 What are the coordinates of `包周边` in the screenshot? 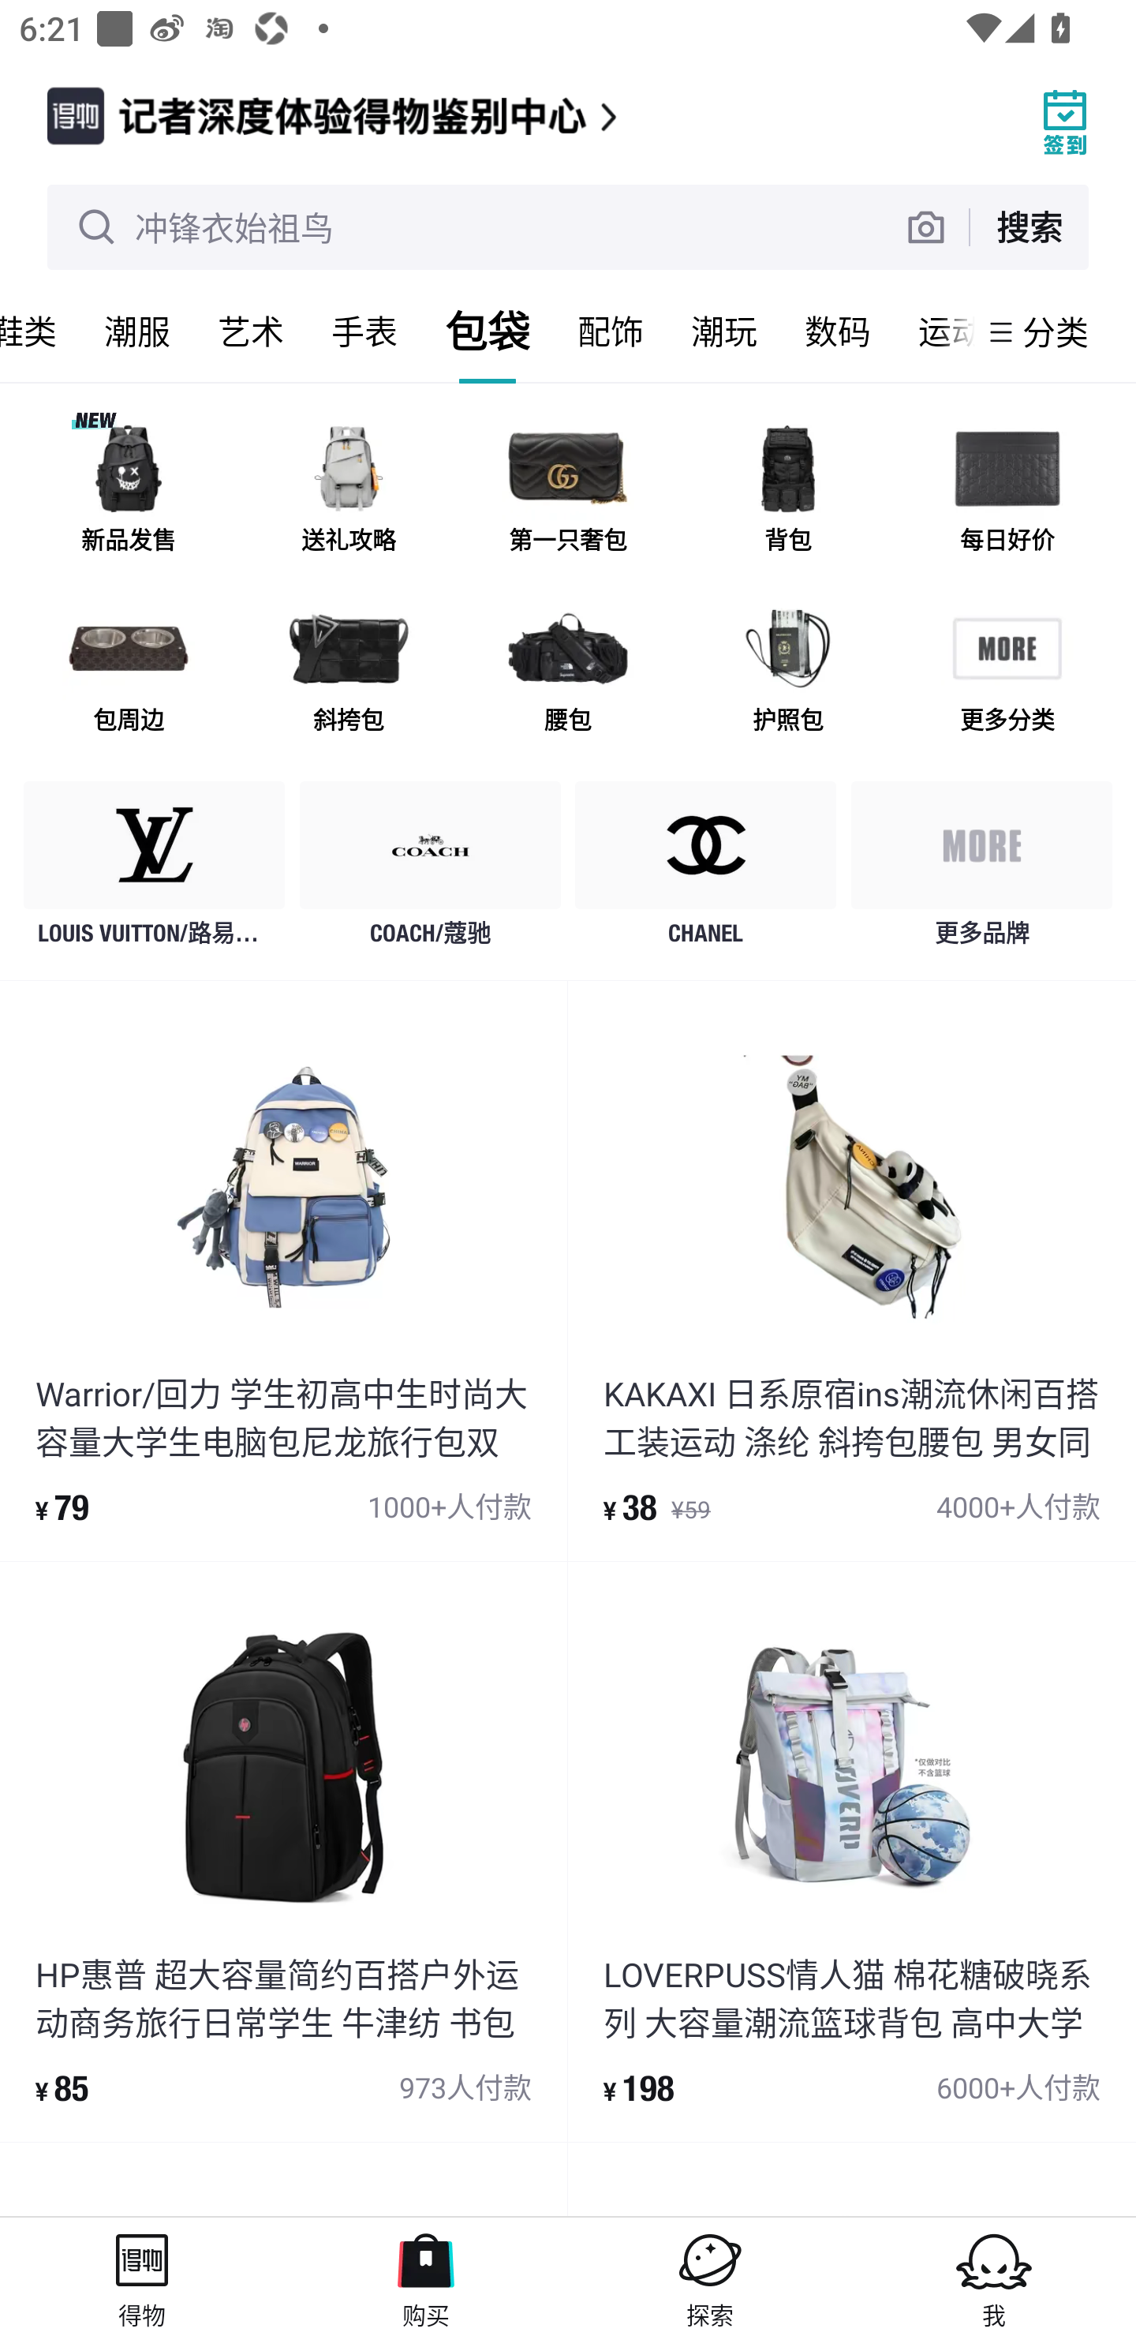 It's located at (129, 671).